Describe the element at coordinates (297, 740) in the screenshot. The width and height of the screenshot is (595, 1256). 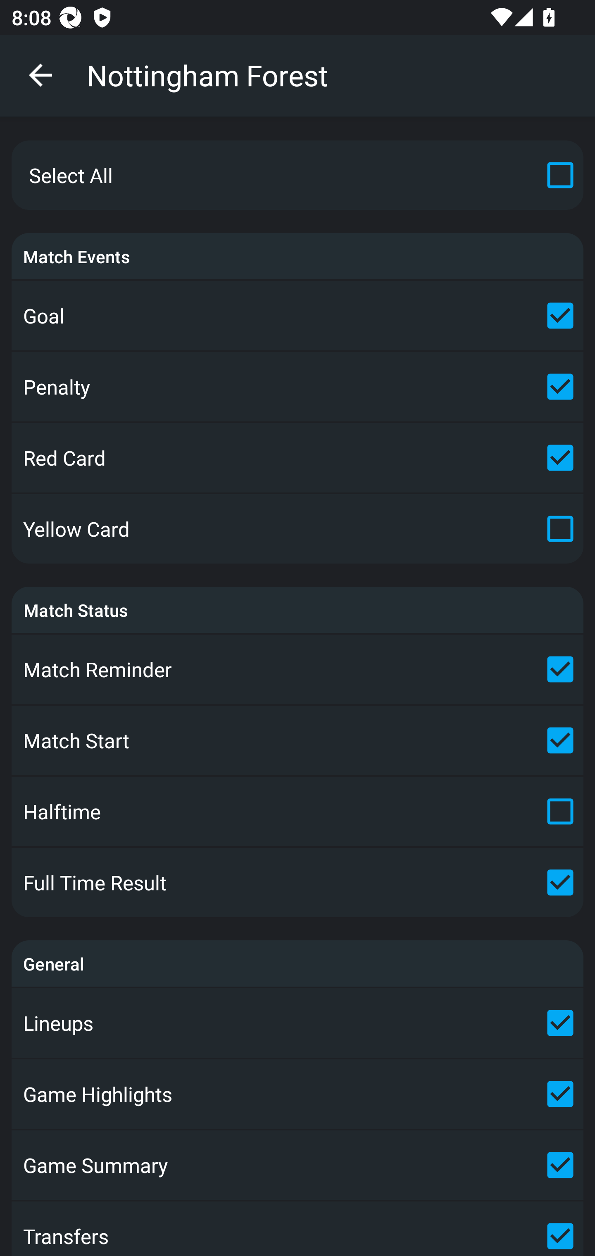
I see `Match Start` at that location.